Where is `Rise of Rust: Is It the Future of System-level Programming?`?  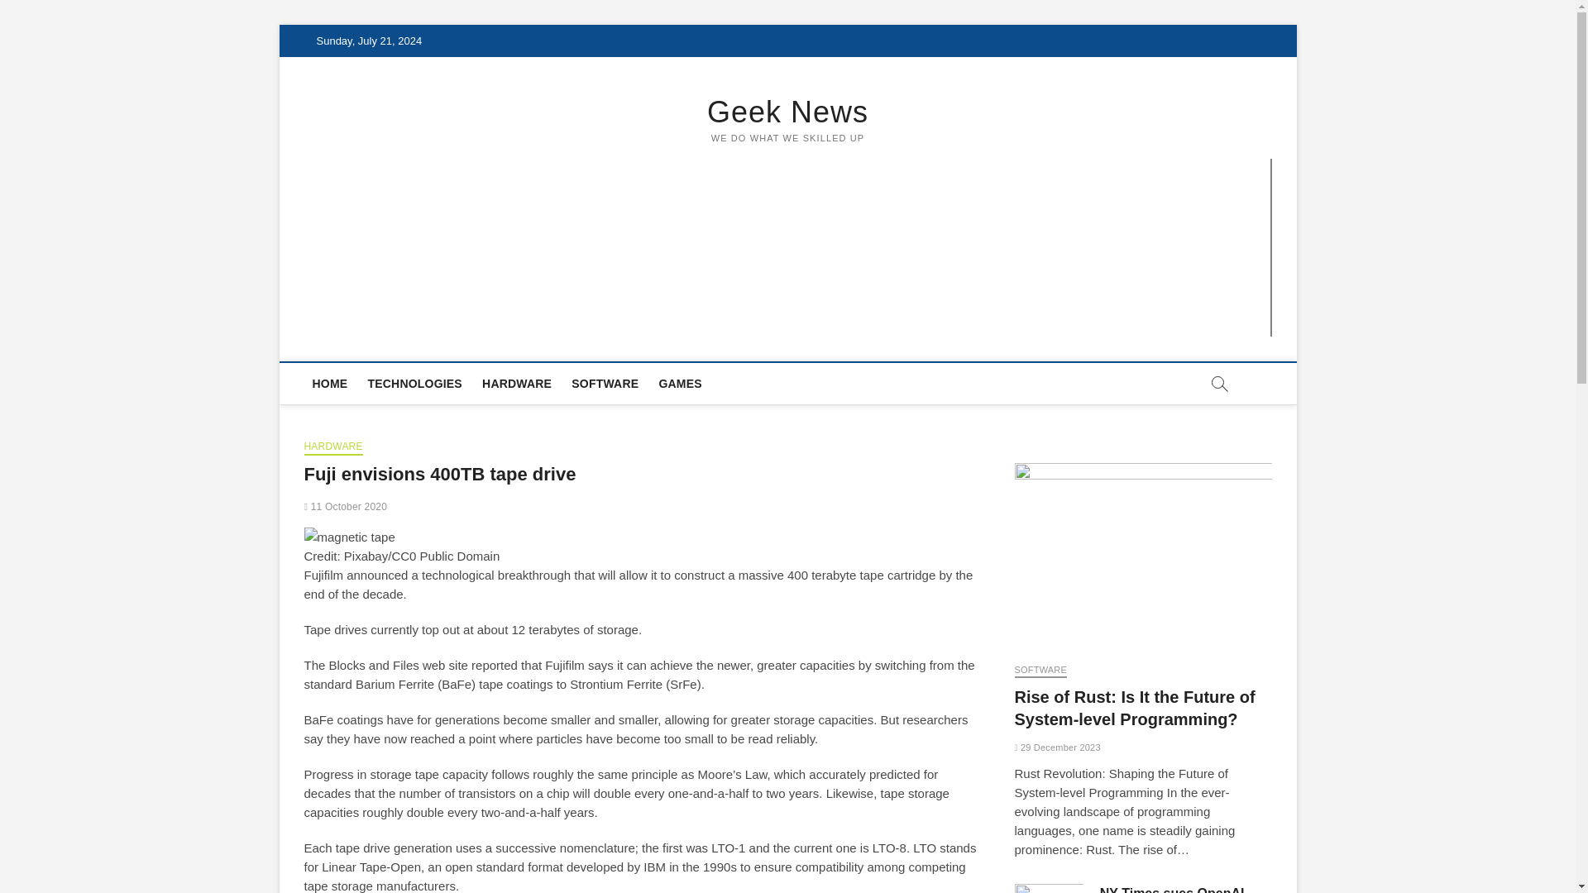 Rise of Rust: Is It the Future of System-level Programming? is located at coordinates (1143, 554).